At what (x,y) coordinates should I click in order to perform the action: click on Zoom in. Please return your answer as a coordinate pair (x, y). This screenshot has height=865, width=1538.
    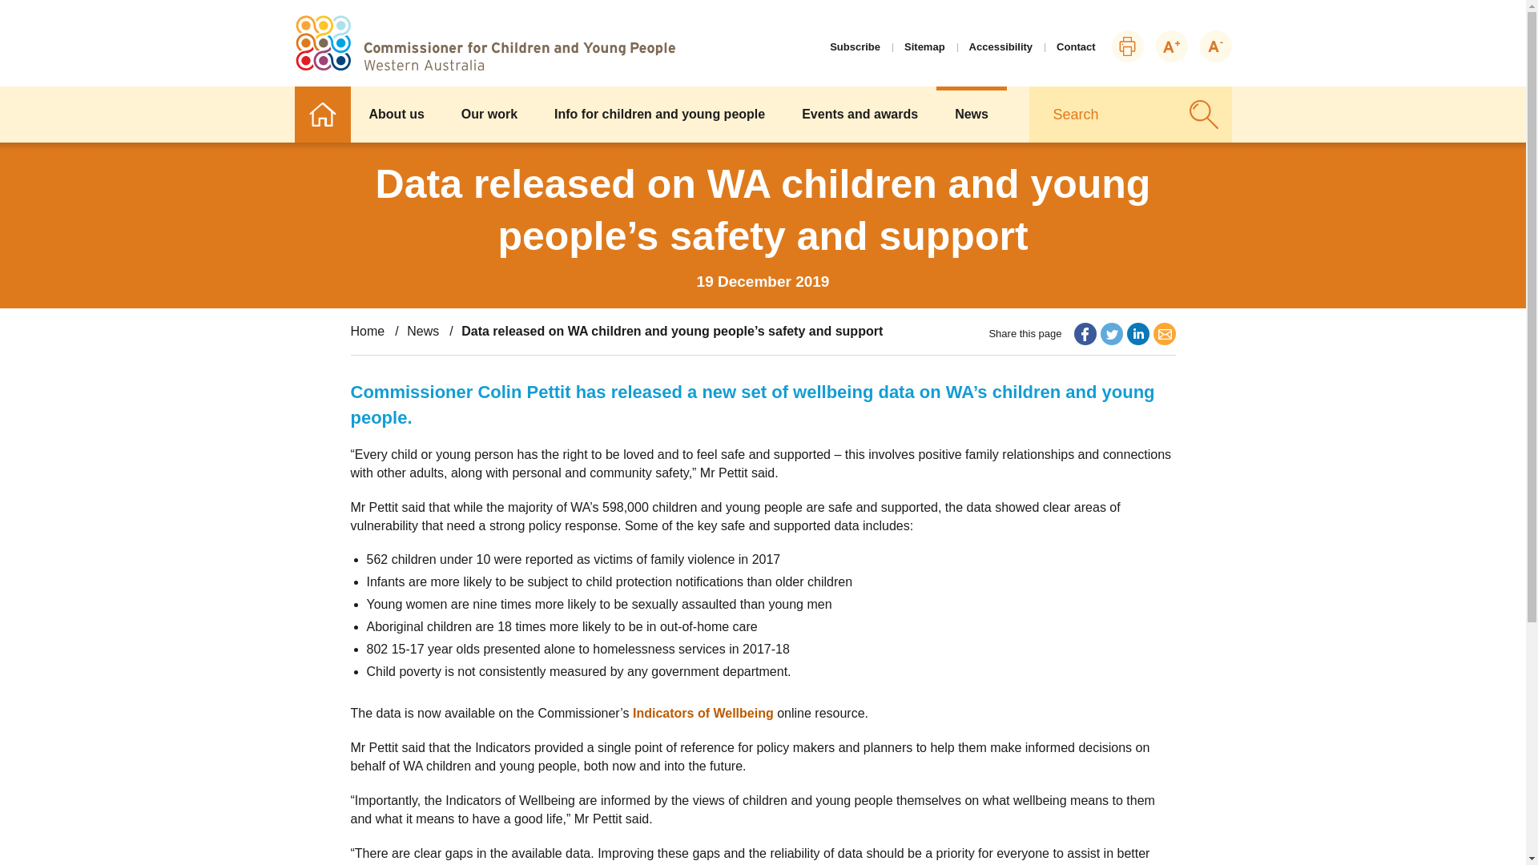
    Looking at the image, I should click on (1171, 46).